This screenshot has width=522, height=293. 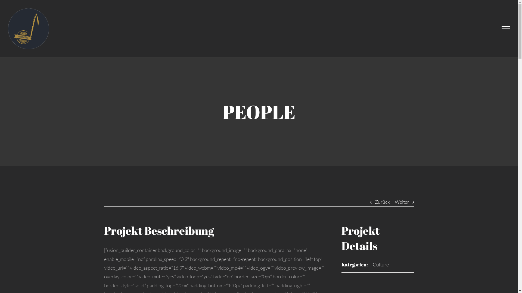 I want to click on Weiter, so click(x=402, y=202).